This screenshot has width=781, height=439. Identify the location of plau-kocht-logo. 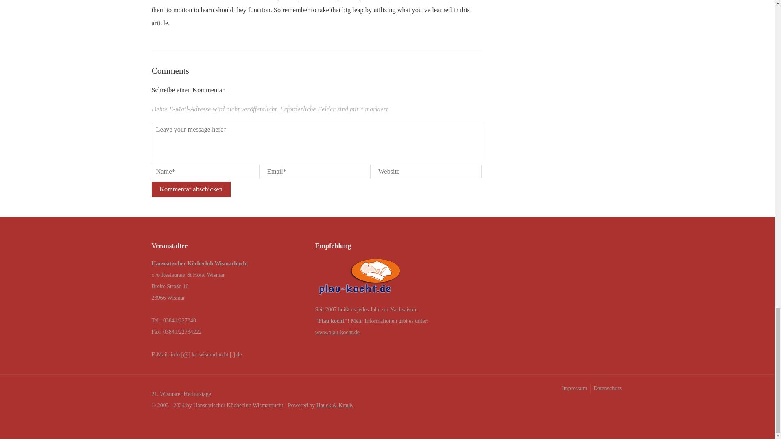
(360, 279).